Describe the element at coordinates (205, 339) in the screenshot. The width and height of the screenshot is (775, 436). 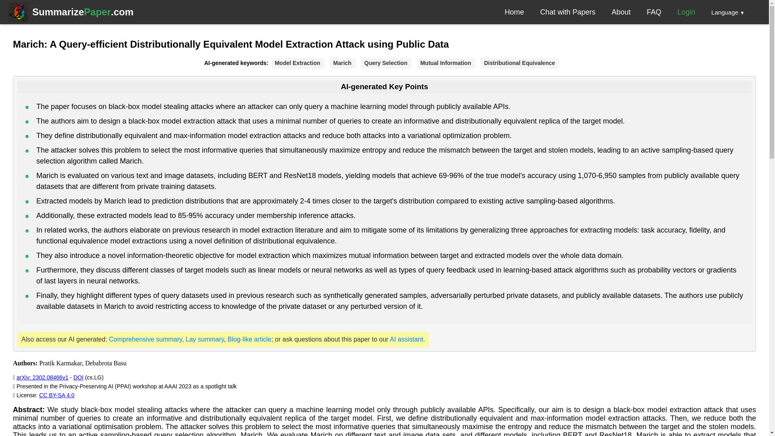
I see `CC BY-SA 4.0` at that location.